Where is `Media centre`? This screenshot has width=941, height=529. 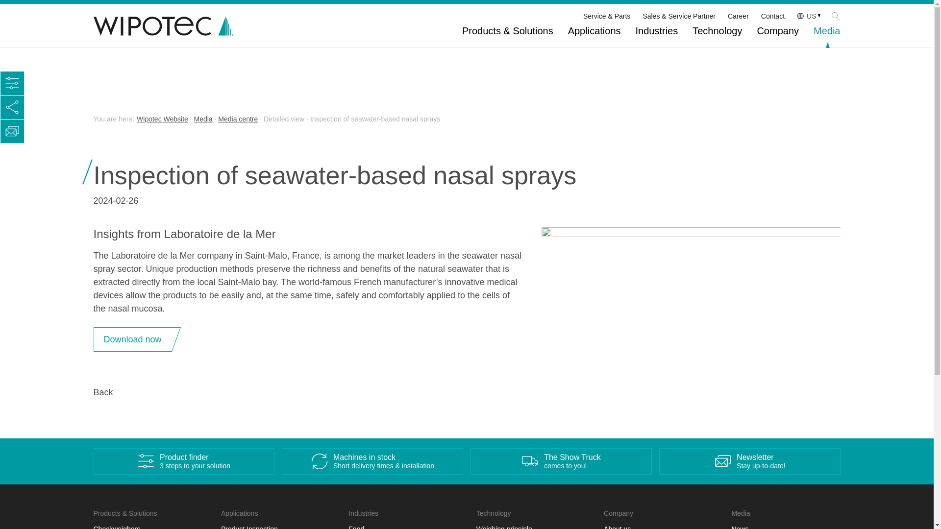 Media centre is located at coordinates (238, 119).